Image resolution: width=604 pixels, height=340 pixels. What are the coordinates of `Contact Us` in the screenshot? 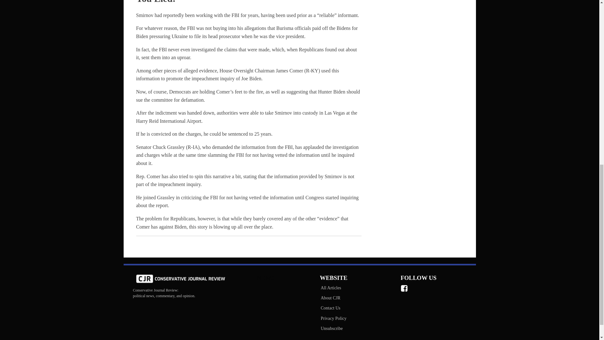 It's located at (333, 308).